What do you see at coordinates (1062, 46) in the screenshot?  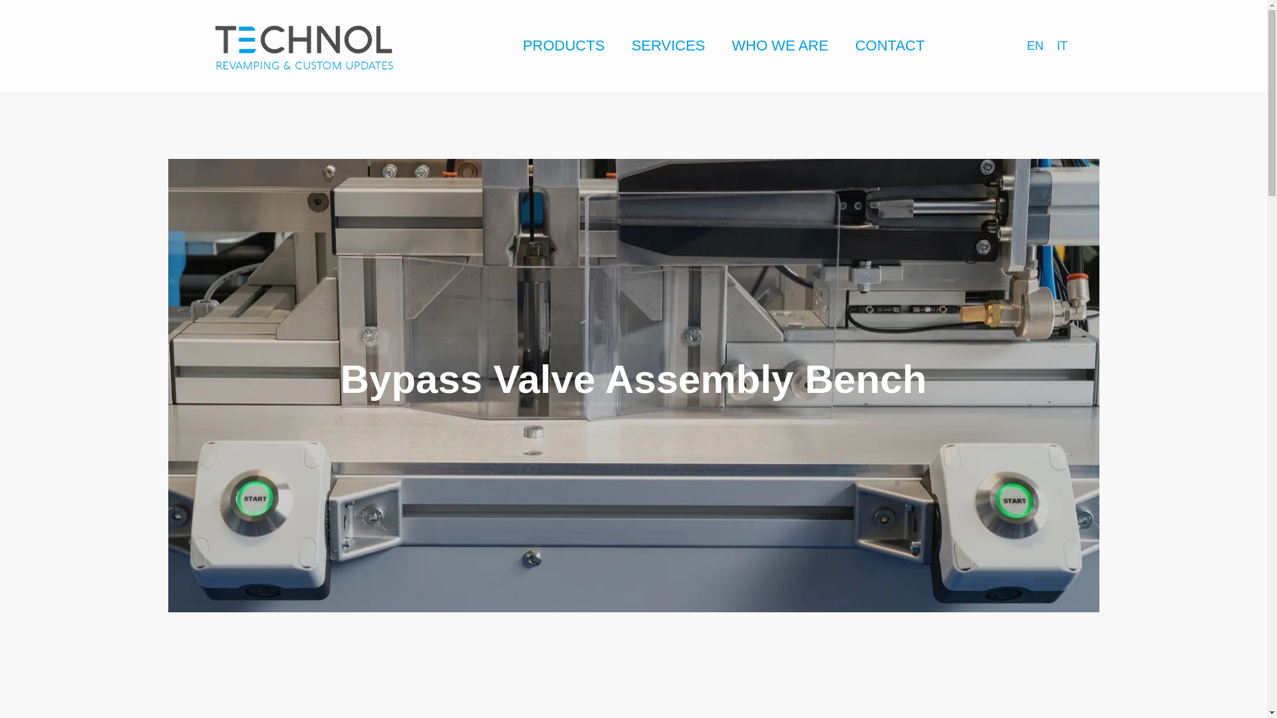 I see `IT` at bounding box center [1062, 46].